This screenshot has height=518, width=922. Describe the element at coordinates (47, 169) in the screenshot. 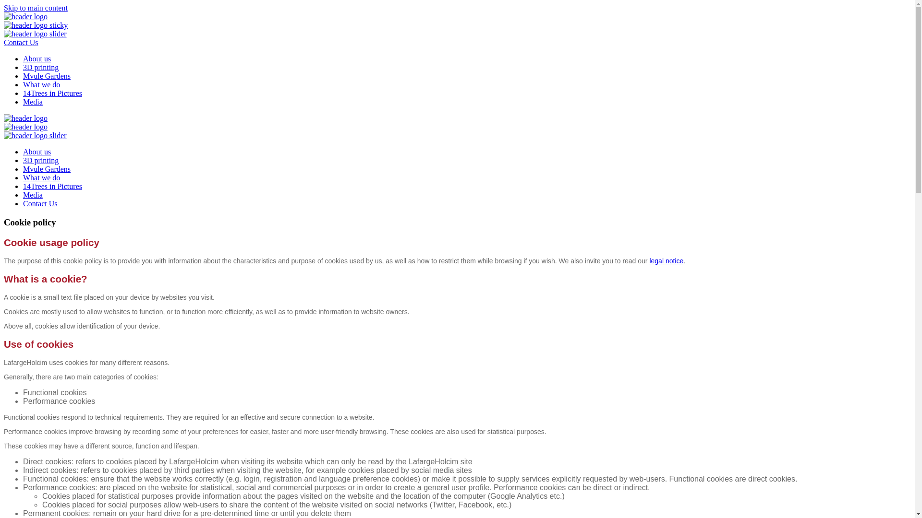

I see `Mvule Gardens` at that location.